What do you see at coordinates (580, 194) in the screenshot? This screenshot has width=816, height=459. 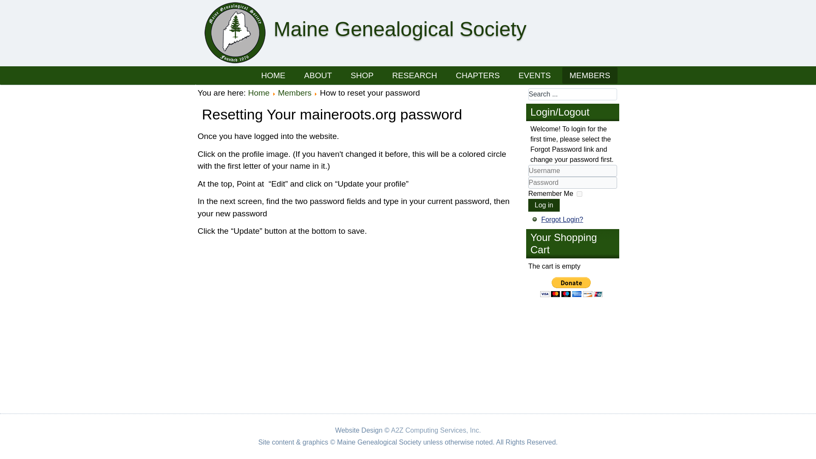 I see `yes` at bounding box center [580, 194].